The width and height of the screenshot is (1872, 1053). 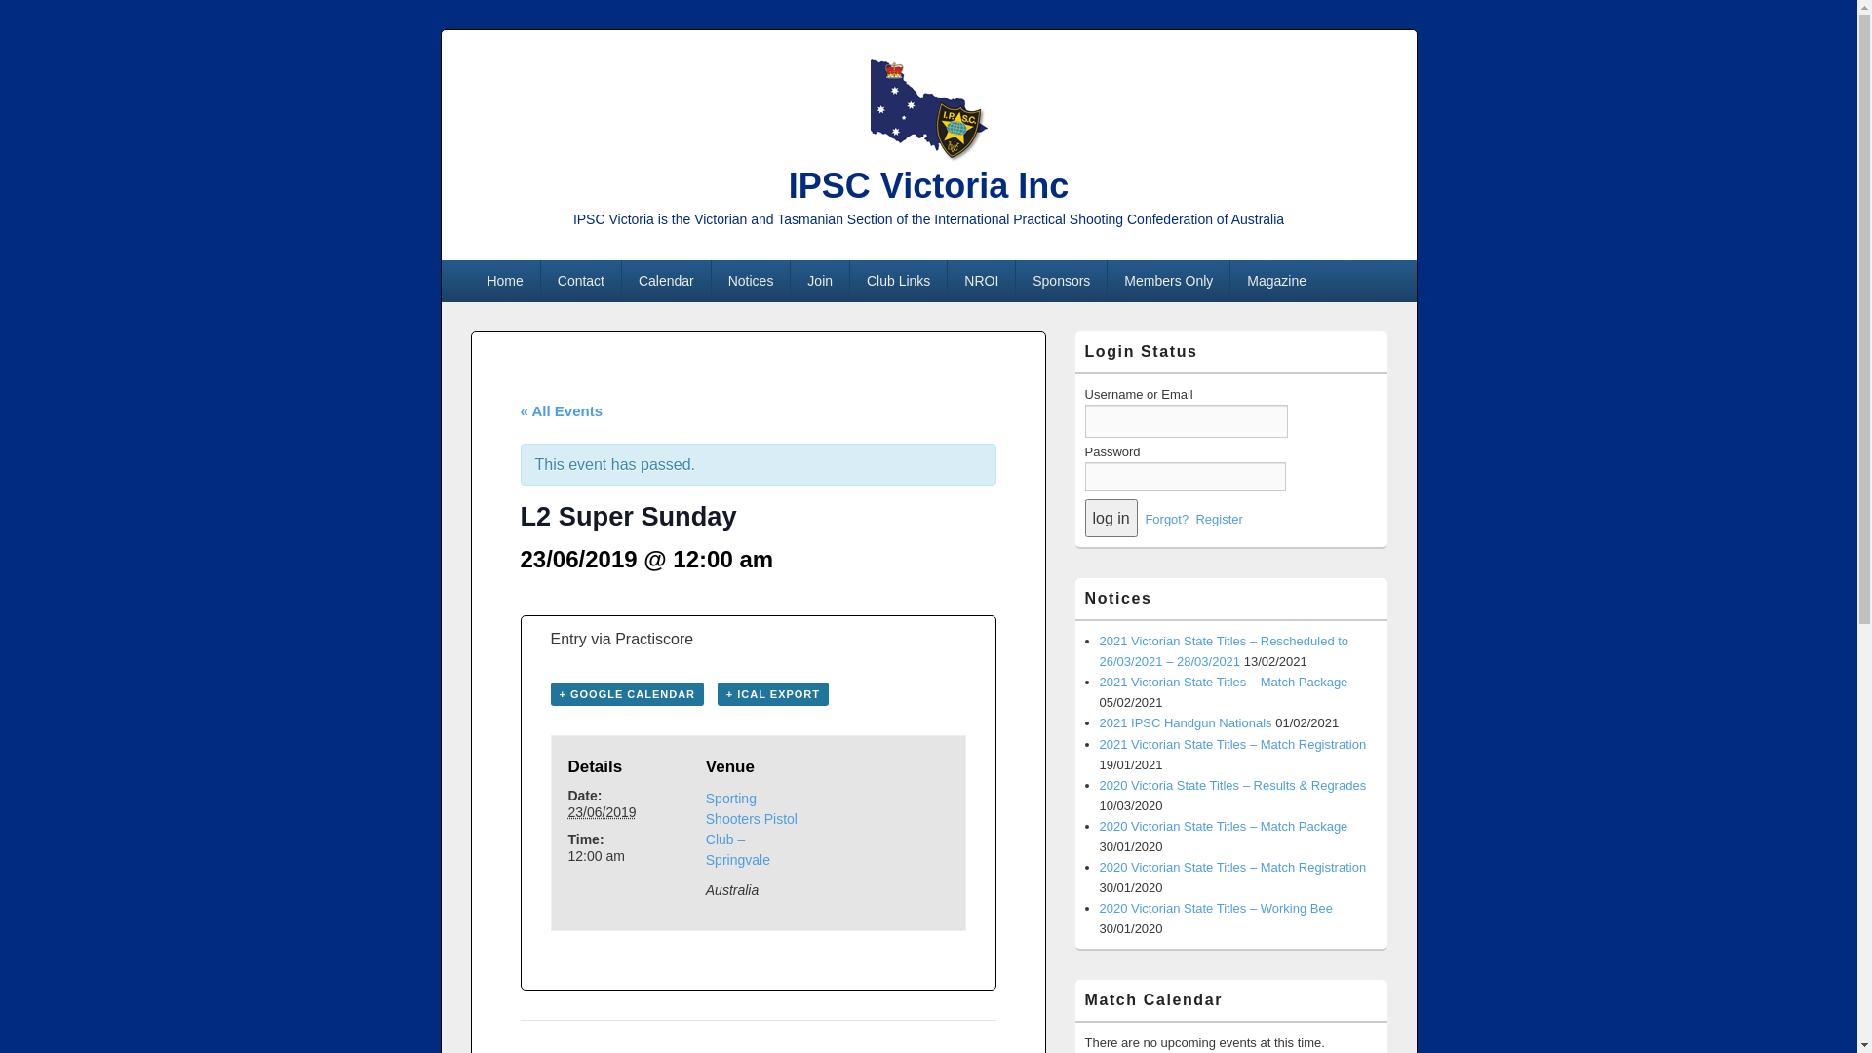 What do you see at coordinates (981, 281) in the screenshot?
I see `NROI` at bounding box center [981, 281].